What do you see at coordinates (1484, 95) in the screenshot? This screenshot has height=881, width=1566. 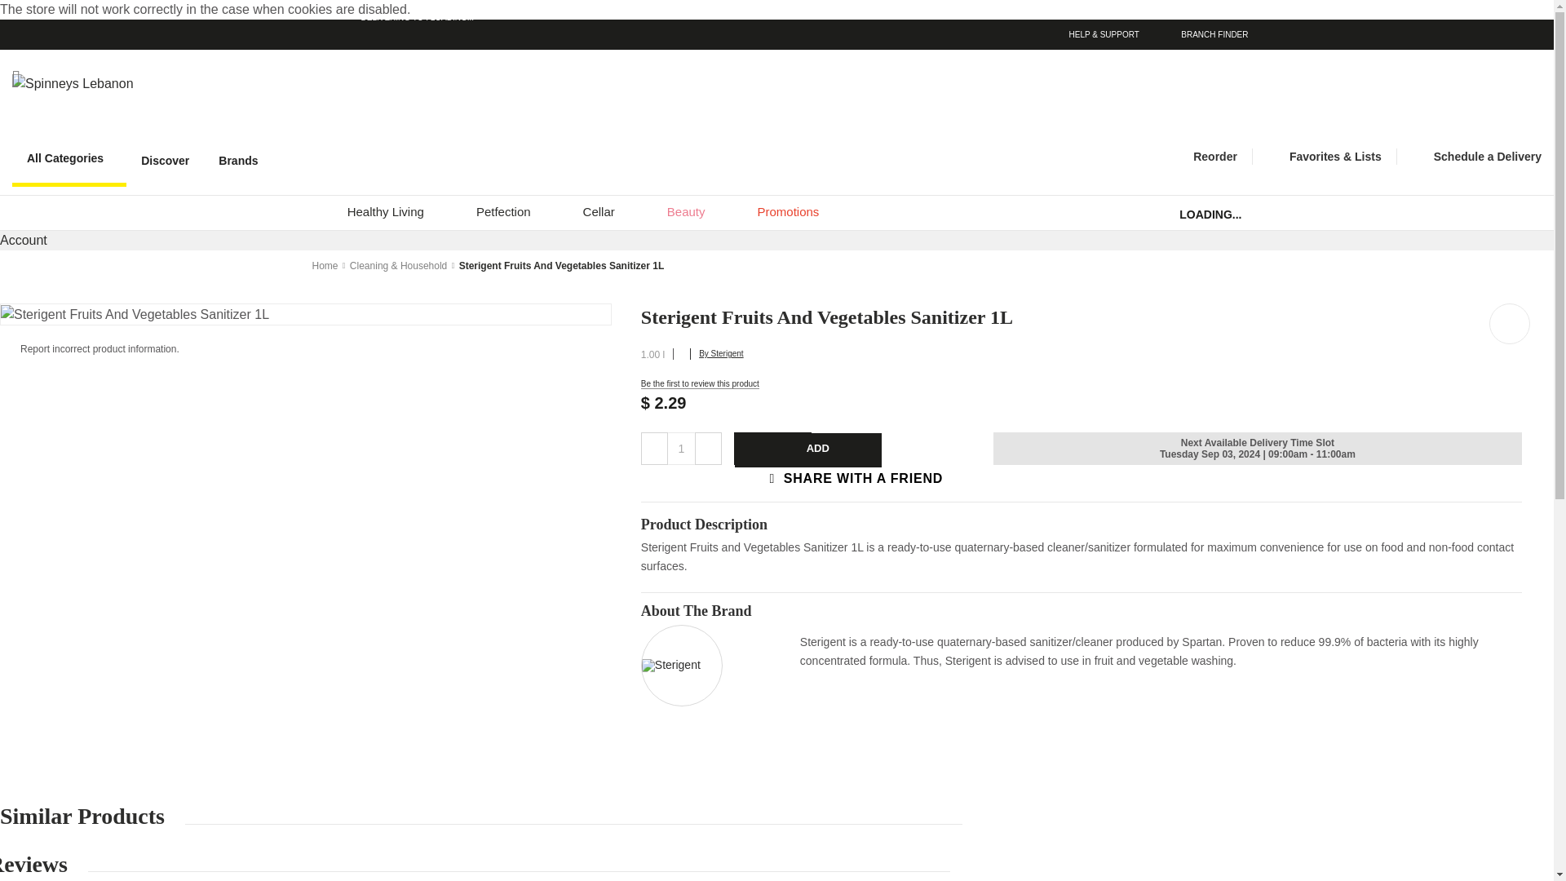 I see `My Cart` at bounding box center [1484, 95].